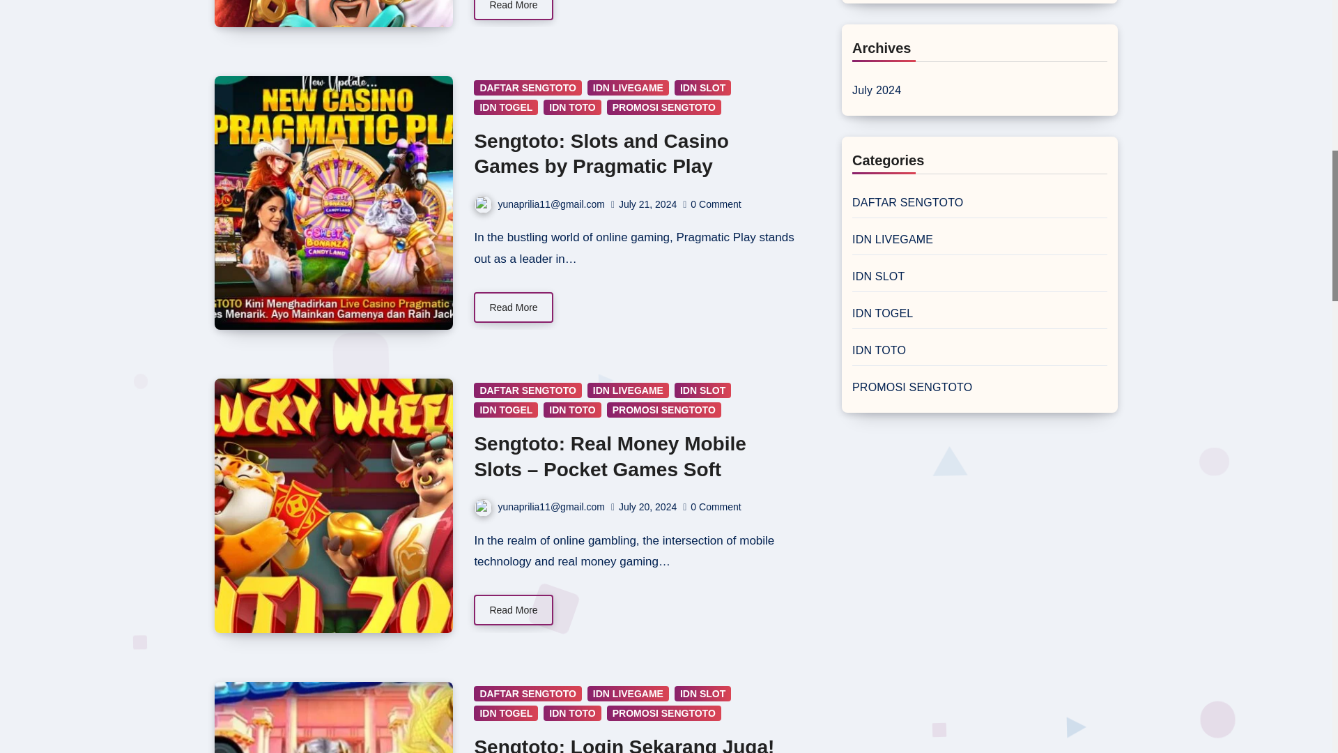 The width and height of the screenshot is (1338, 753). What do you see at coordinates (601, 153) in the screenshot?
I see `Sengtoto: Slots and Casino Games by Pragmatic Play` at bounding box center [601, 153].